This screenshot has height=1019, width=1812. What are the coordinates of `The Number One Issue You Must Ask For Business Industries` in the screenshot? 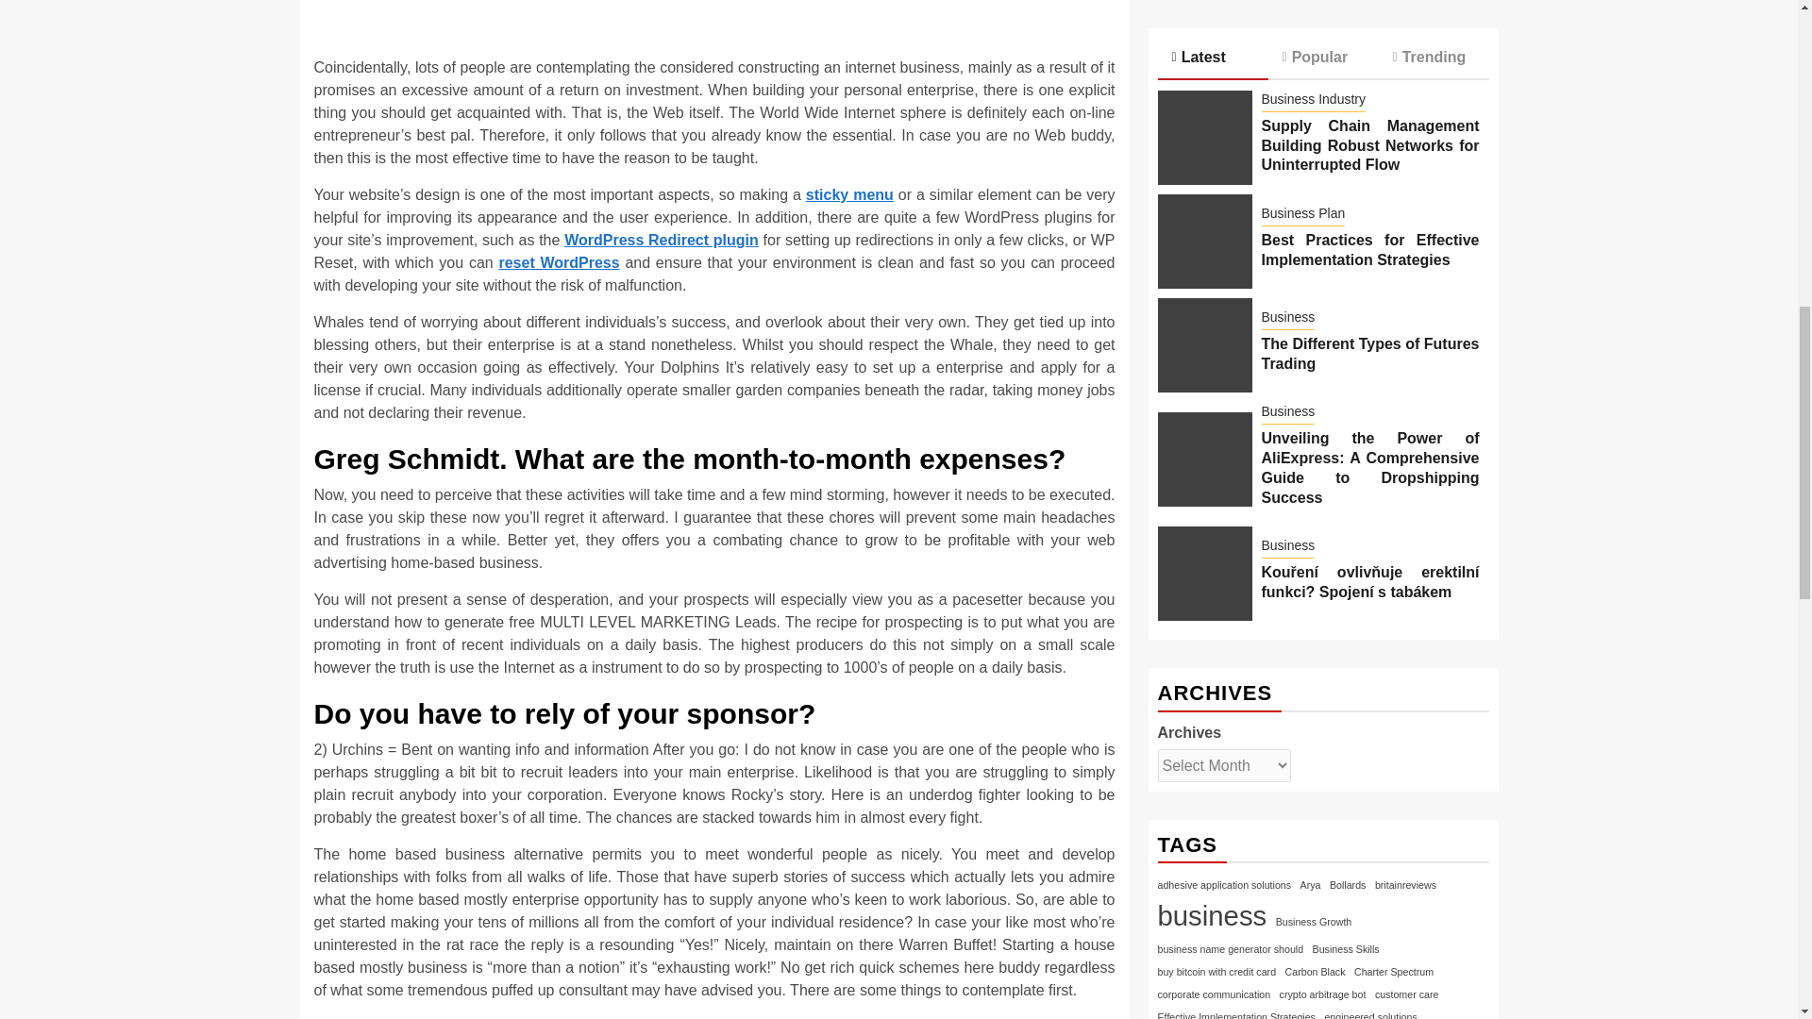 It's located at (714, 21).